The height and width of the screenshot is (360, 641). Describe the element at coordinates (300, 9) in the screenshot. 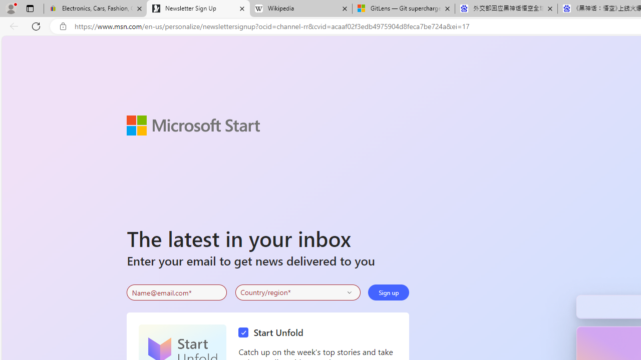

I see `Wikipedia` at that location.